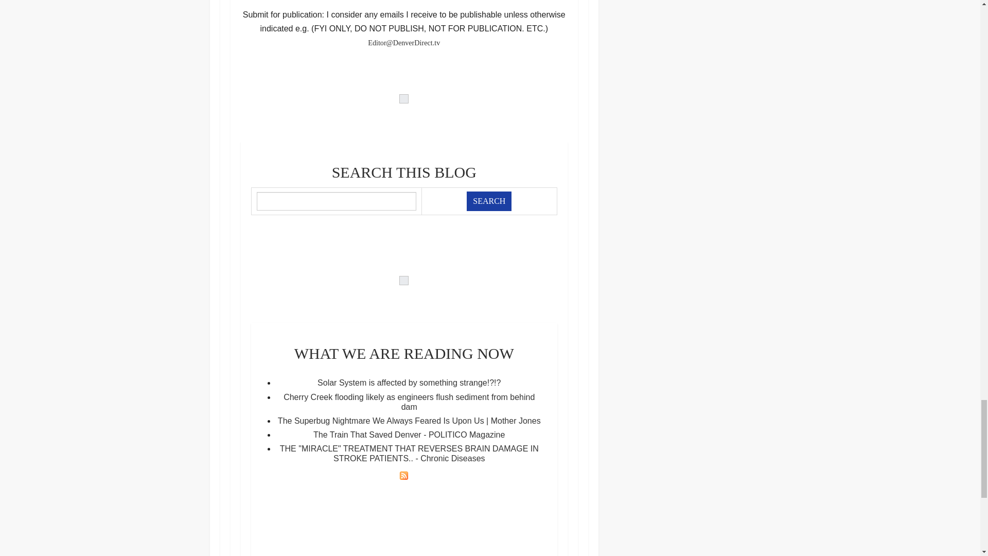 The image size is (988, 556). What do you see at coordinates (409, 383) in the screenshot?
I see `Solar System is affected by something strange!?!?` at bounding box center [409, 383].